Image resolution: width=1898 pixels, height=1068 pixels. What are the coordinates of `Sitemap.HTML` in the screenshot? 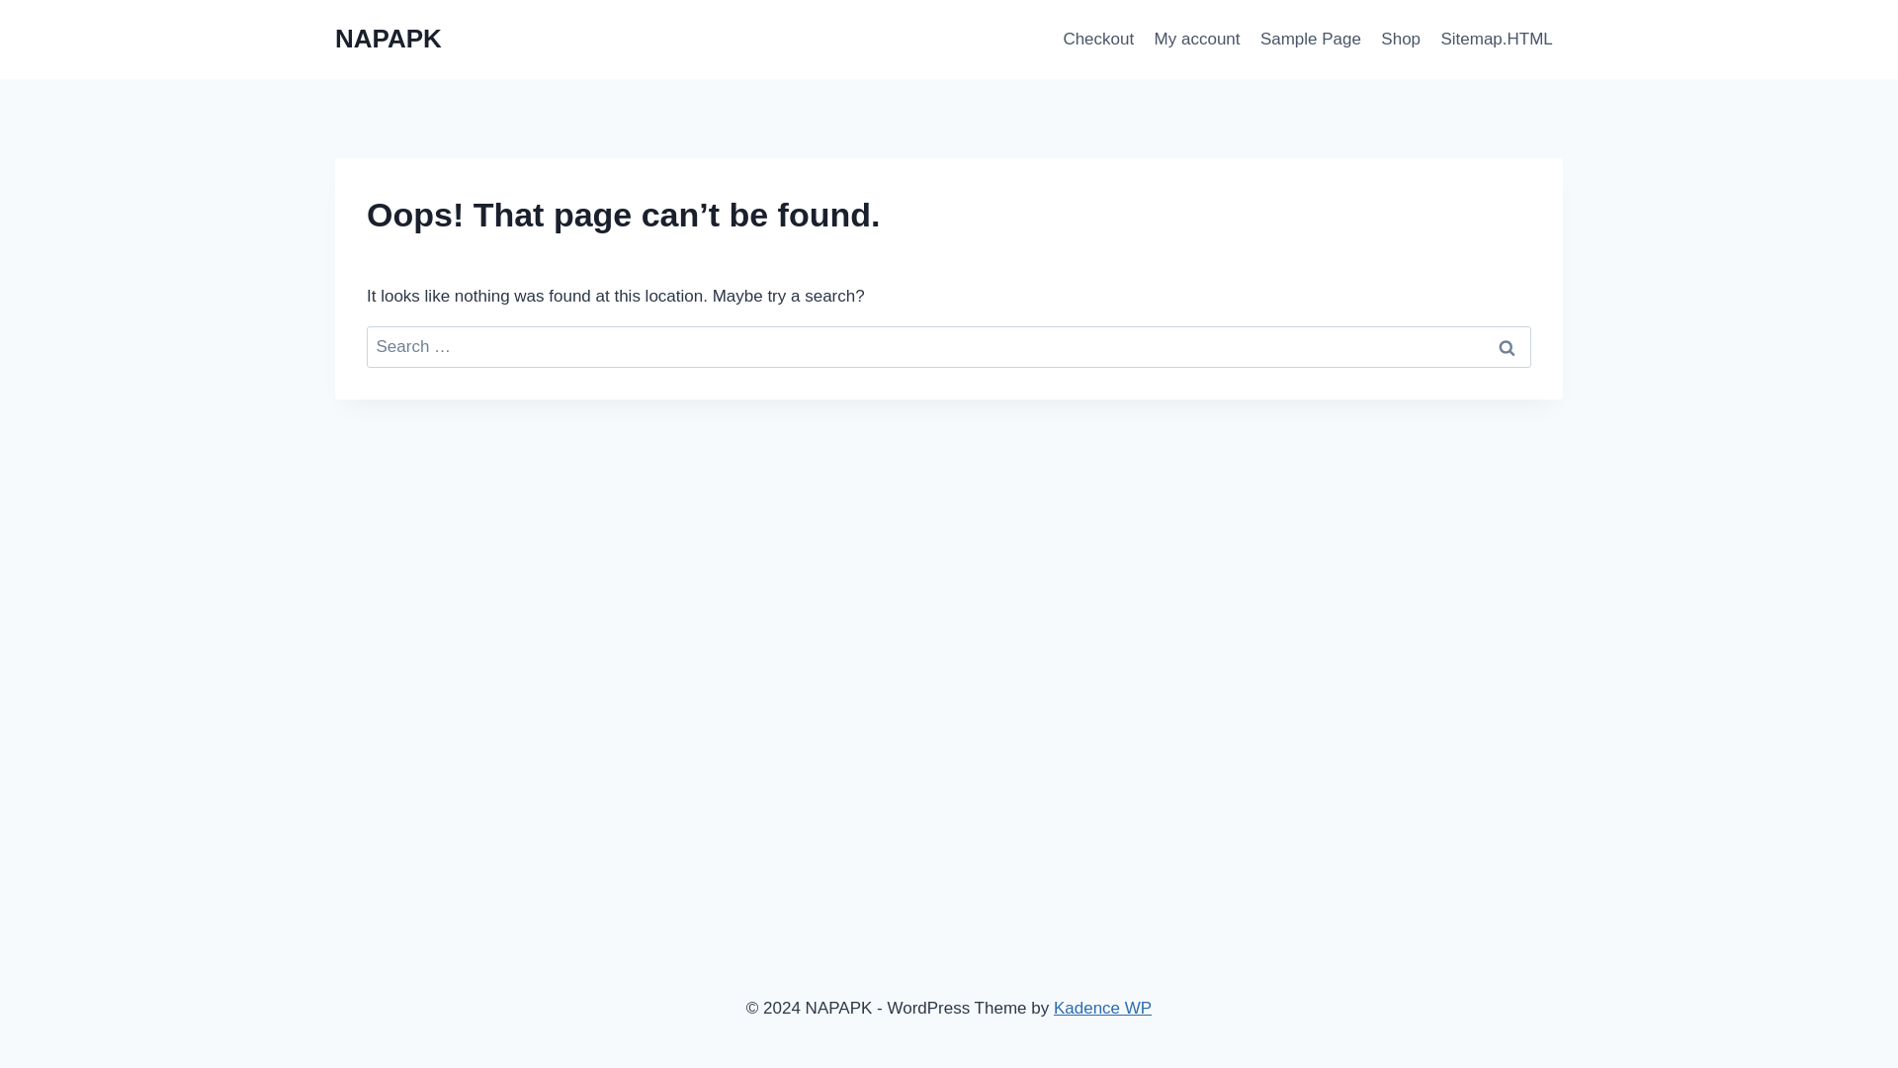 It's located at (1497, 40).